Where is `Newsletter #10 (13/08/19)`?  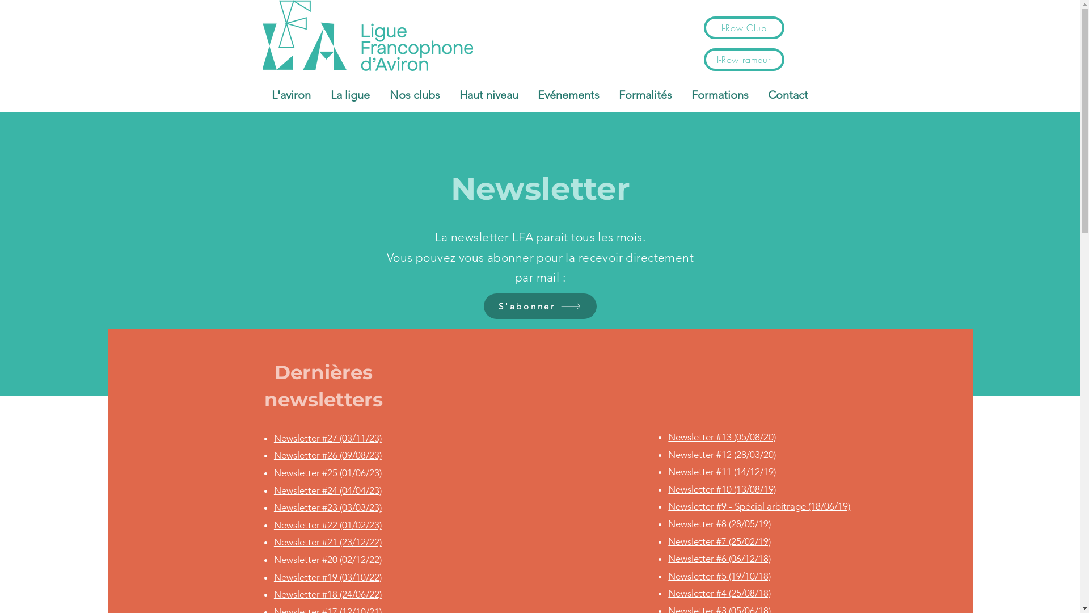 Newsletter #10 (13/08/19) is located at coordinates (722, 489).